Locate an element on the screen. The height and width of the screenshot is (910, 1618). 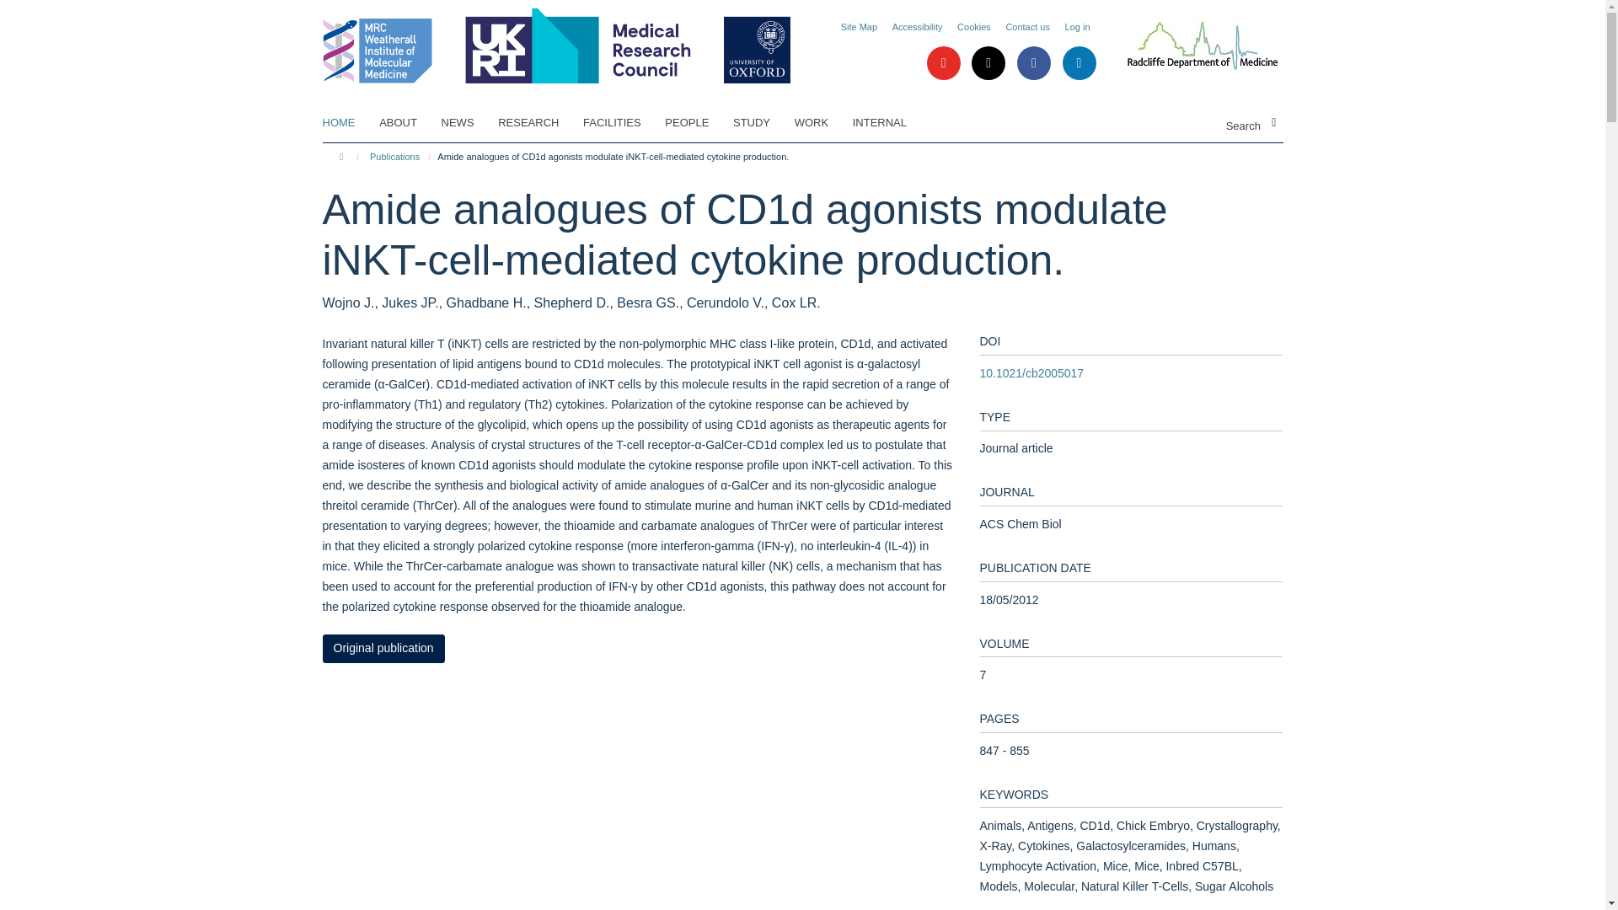
Log in is located at coordinates (1077, 26).